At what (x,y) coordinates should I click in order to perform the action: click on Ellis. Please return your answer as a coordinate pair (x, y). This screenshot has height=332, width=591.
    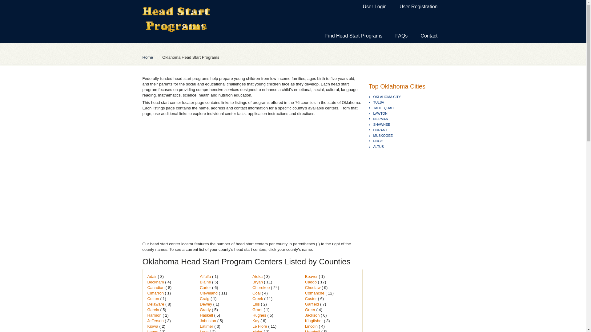
    Looking at the image, I should click on (256, 304).